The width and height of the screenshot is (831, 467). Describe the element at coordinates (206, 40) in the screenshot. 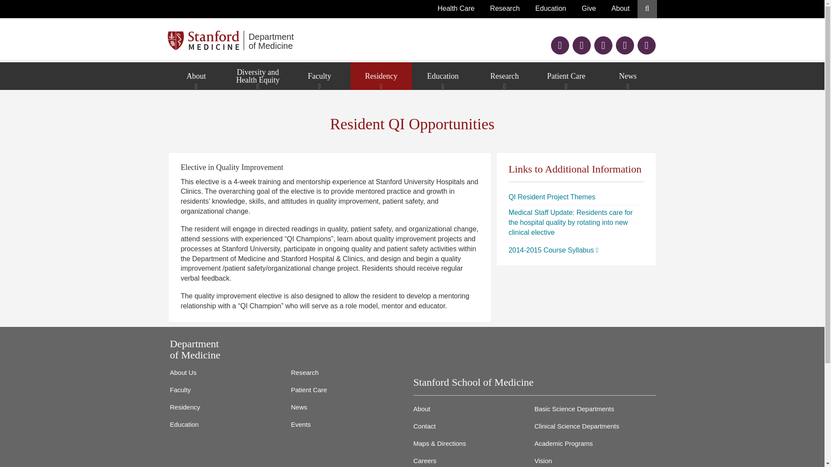

I see `Skip to Content` at that location.